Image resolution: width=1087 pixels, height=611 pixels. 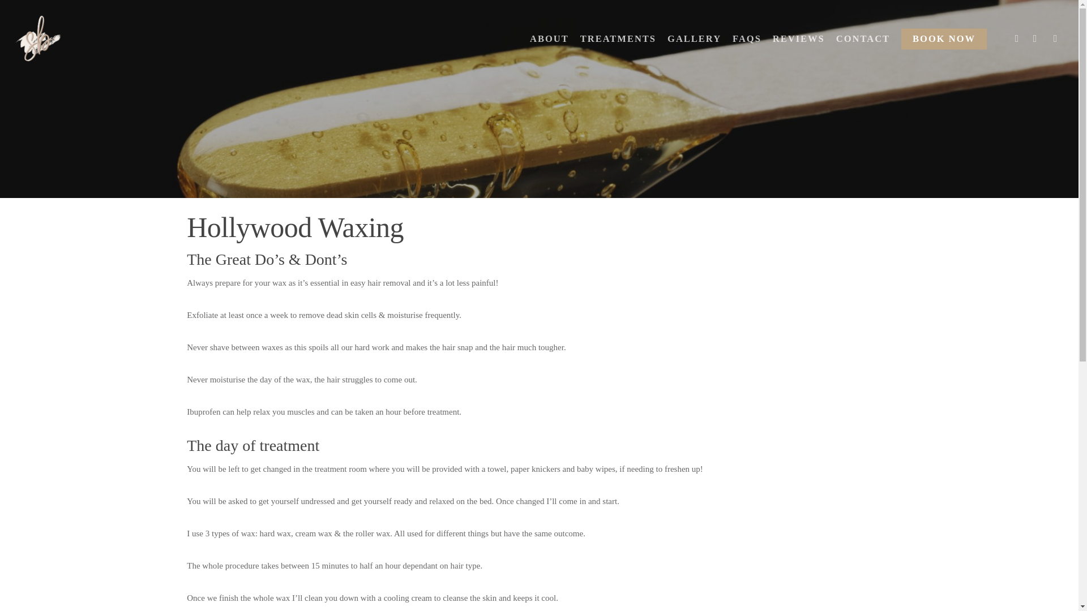 I want to click on ABOUT, so click(x=549, y=38).